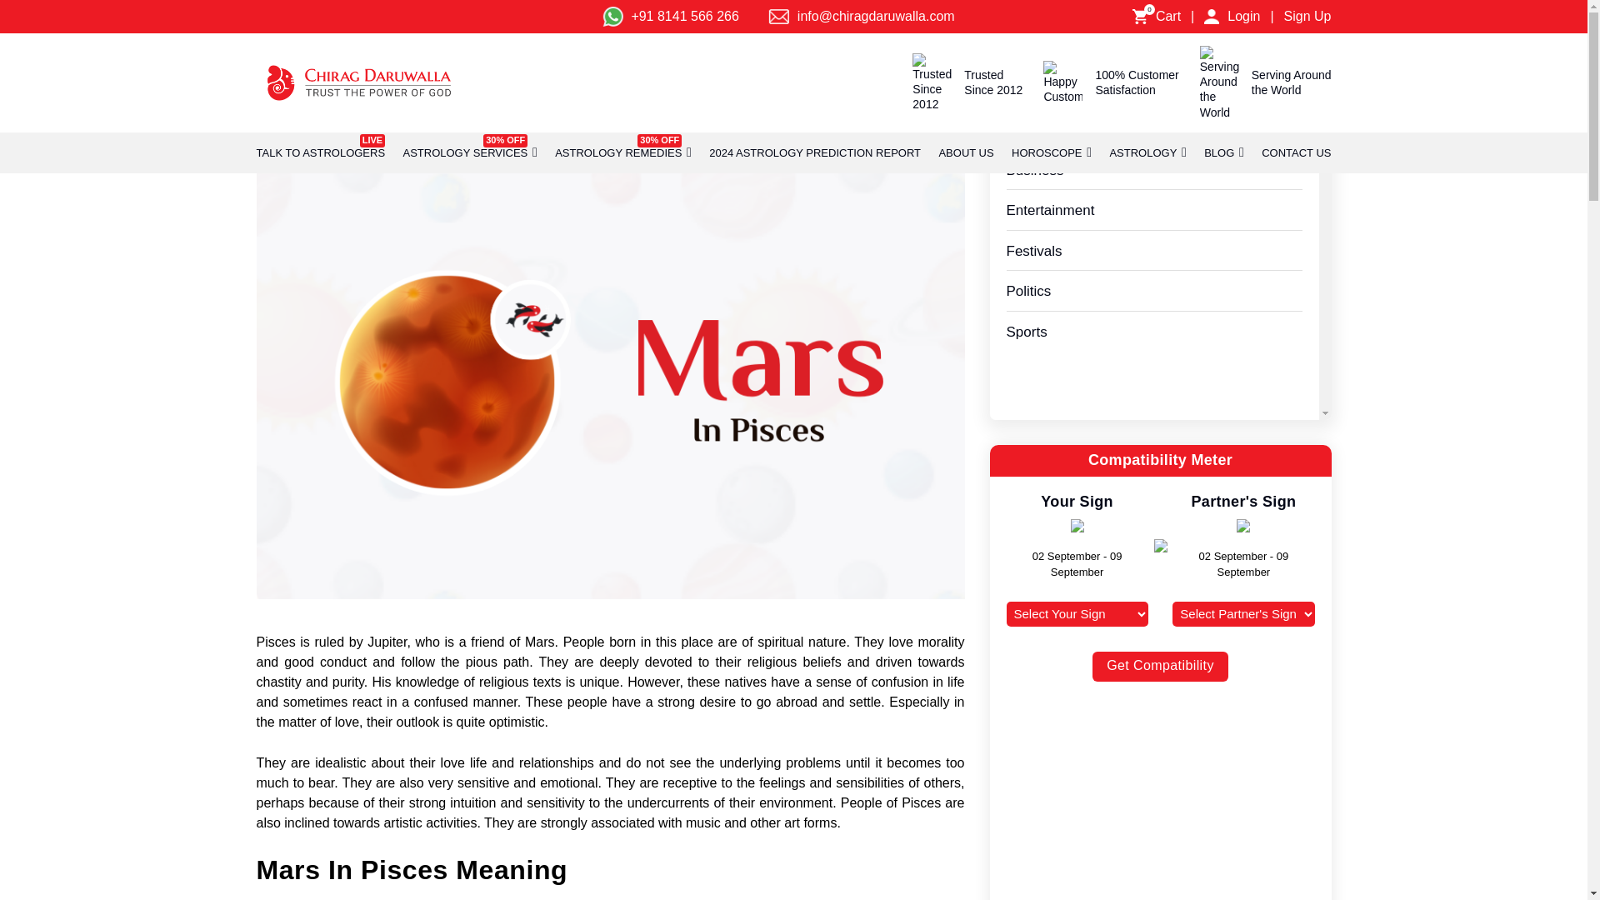  What do you see at coordinates (320, 153) in the screenshot?
I see `login` at bounding box center [320, 153].